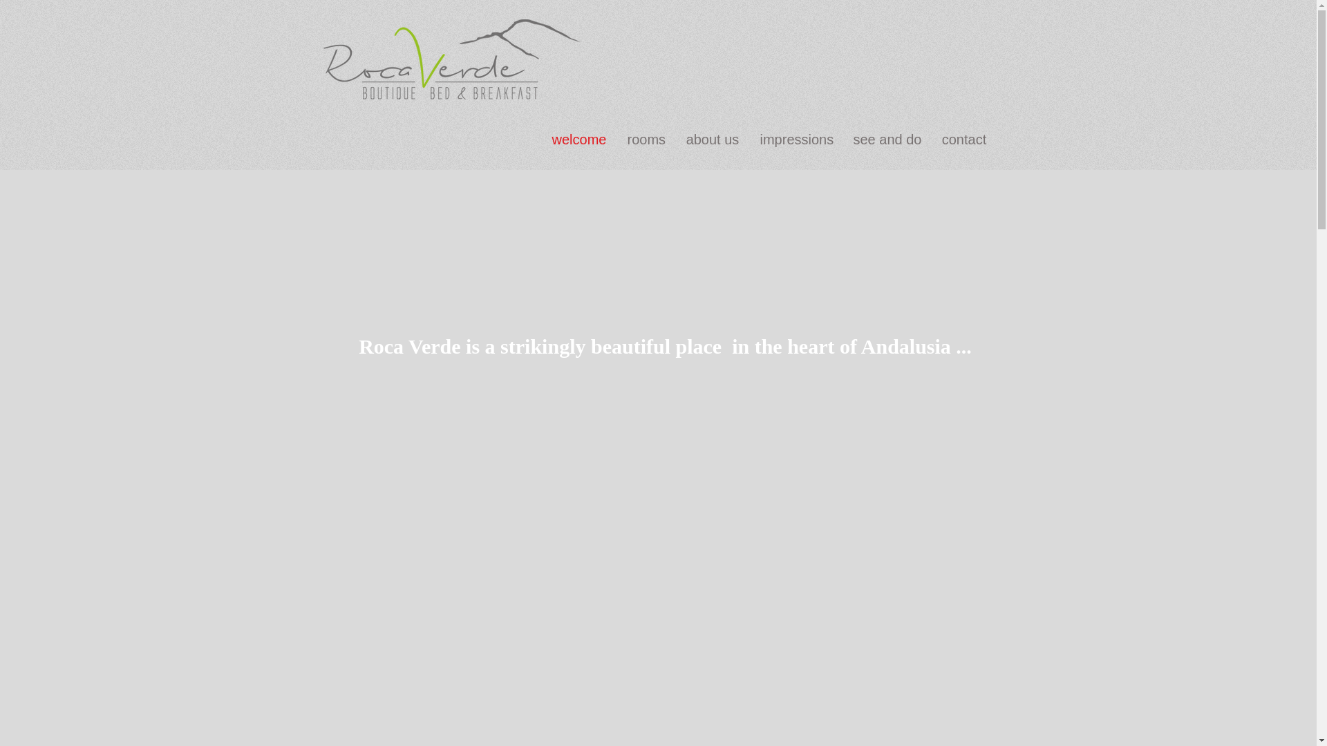 The width and height of the screenshot is (1327, 746). What do you see at coordinates (579, 140) in the screenshot?
I see `welcome` at bounding box center [579, 140].